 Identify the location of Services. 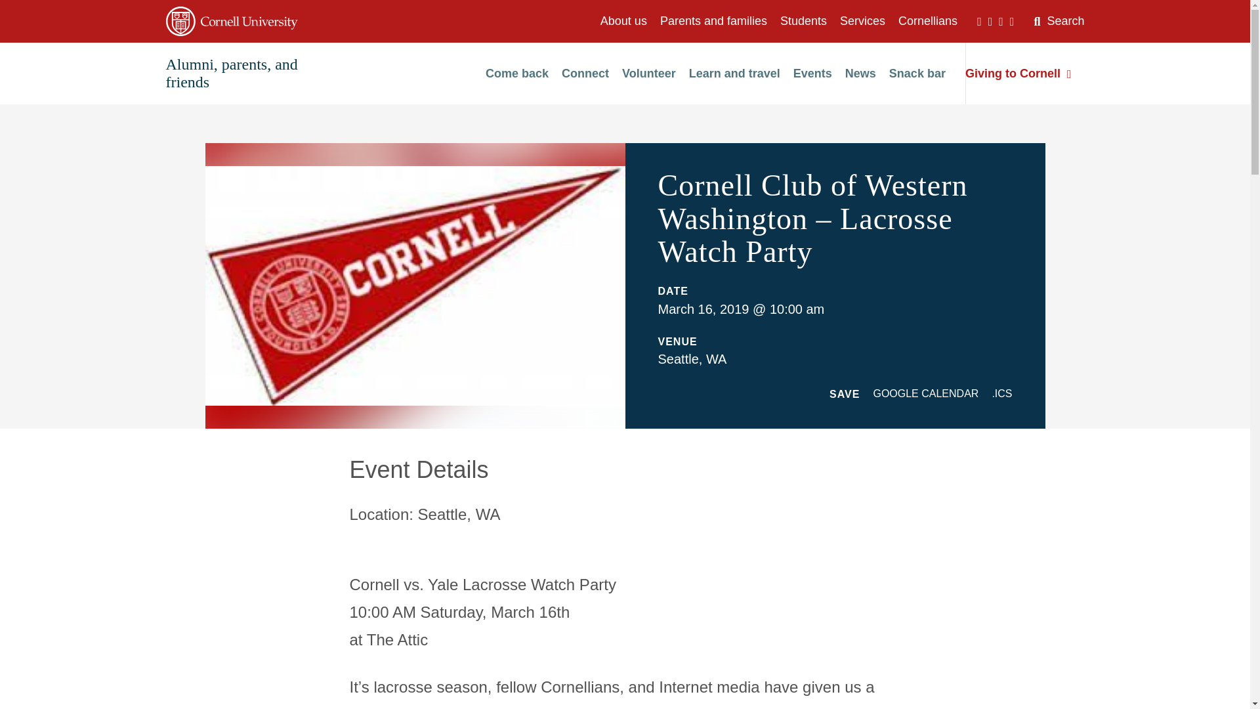
(862, 21).